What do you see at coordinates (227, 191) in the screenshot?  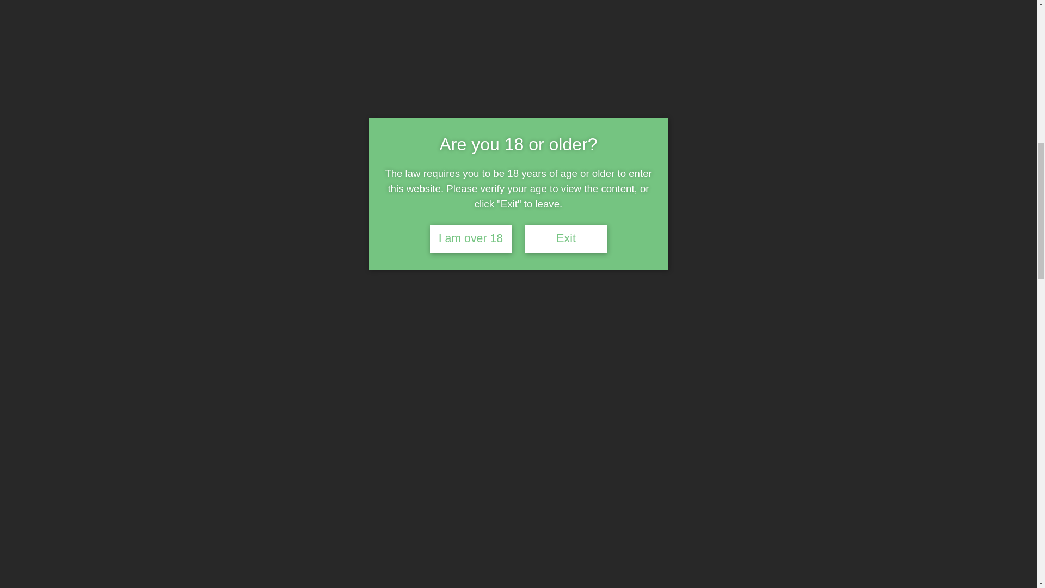 I see `View all posts by M. Omari Jackson` at bounding box center [227, 191].